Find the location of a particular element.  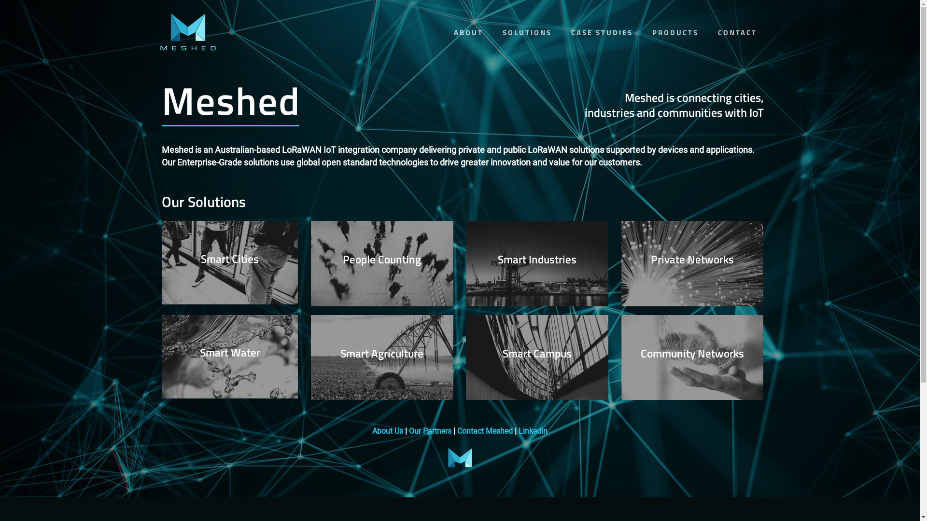

PRODUCTS is located at coordinates (675, 40).